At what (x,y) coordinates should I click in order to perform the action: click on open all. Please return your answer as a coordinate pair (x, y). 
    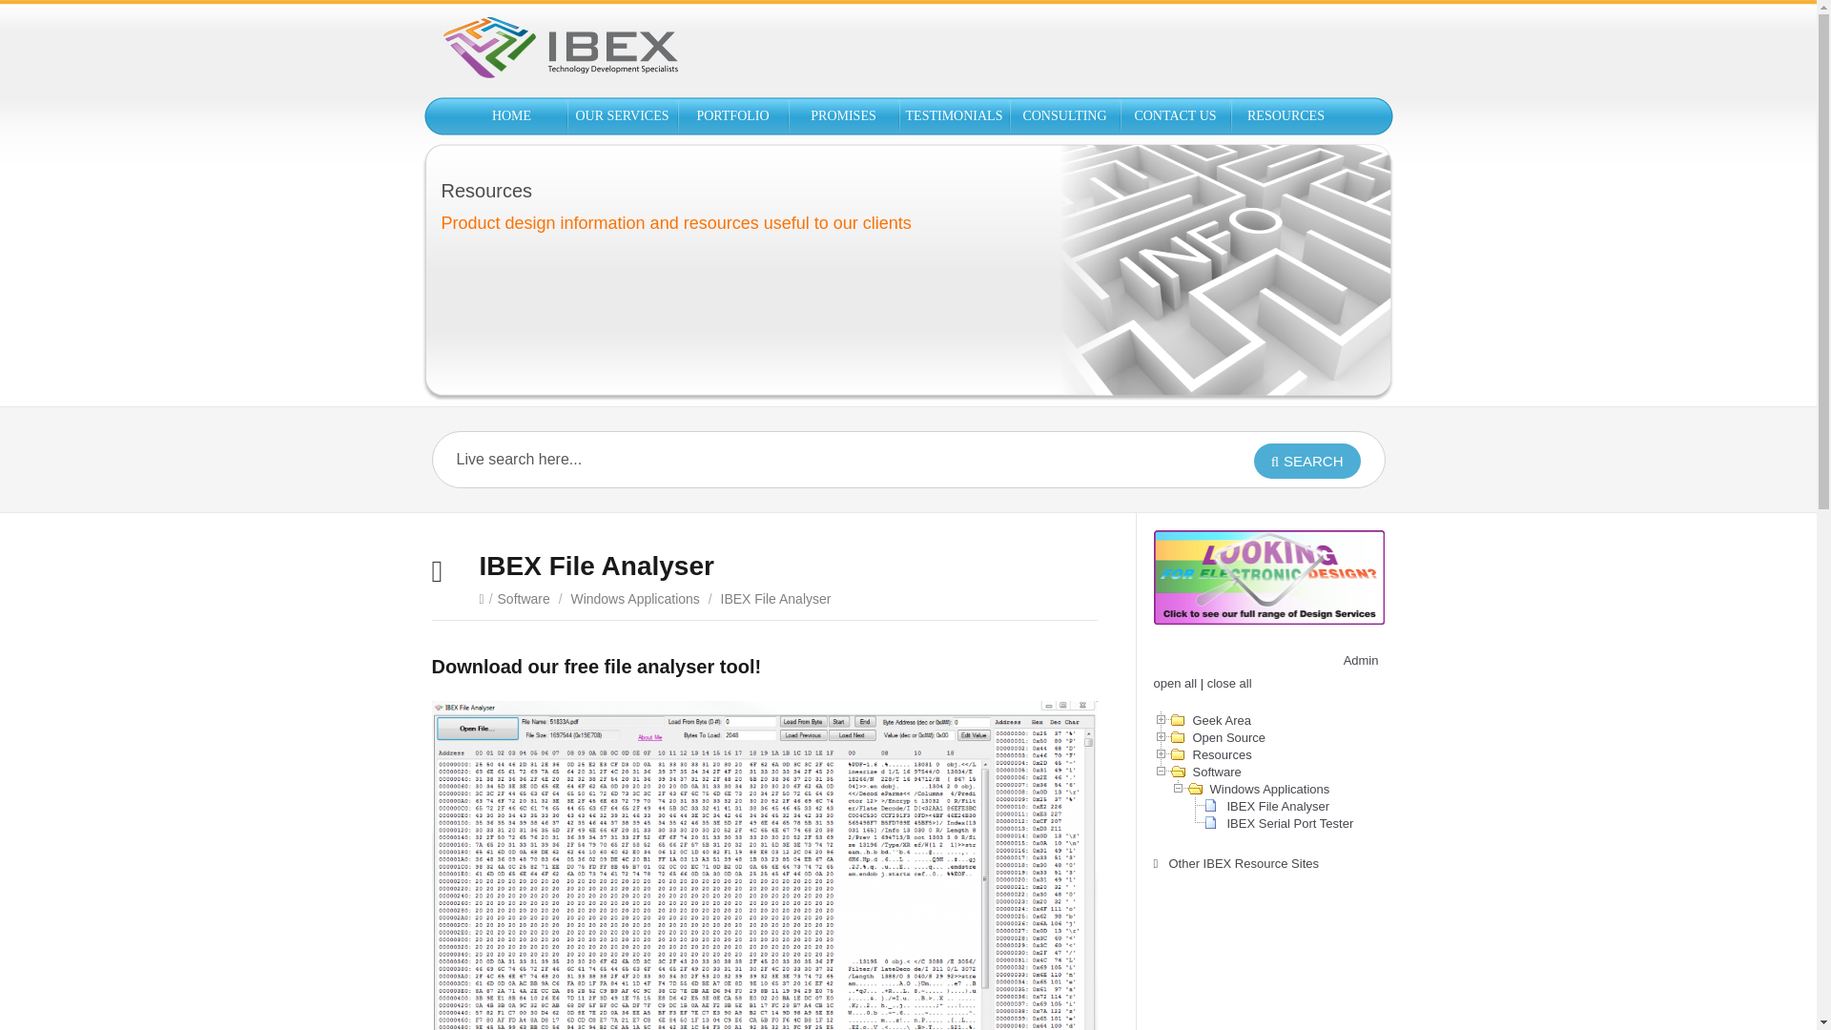
    Looking at the image, I should click on (1175, 683).